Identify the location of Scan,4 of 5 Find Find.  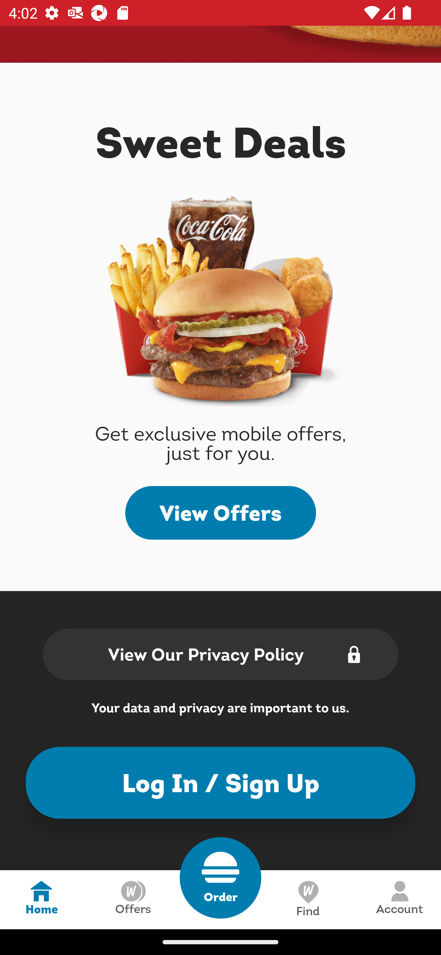
(307, 899).